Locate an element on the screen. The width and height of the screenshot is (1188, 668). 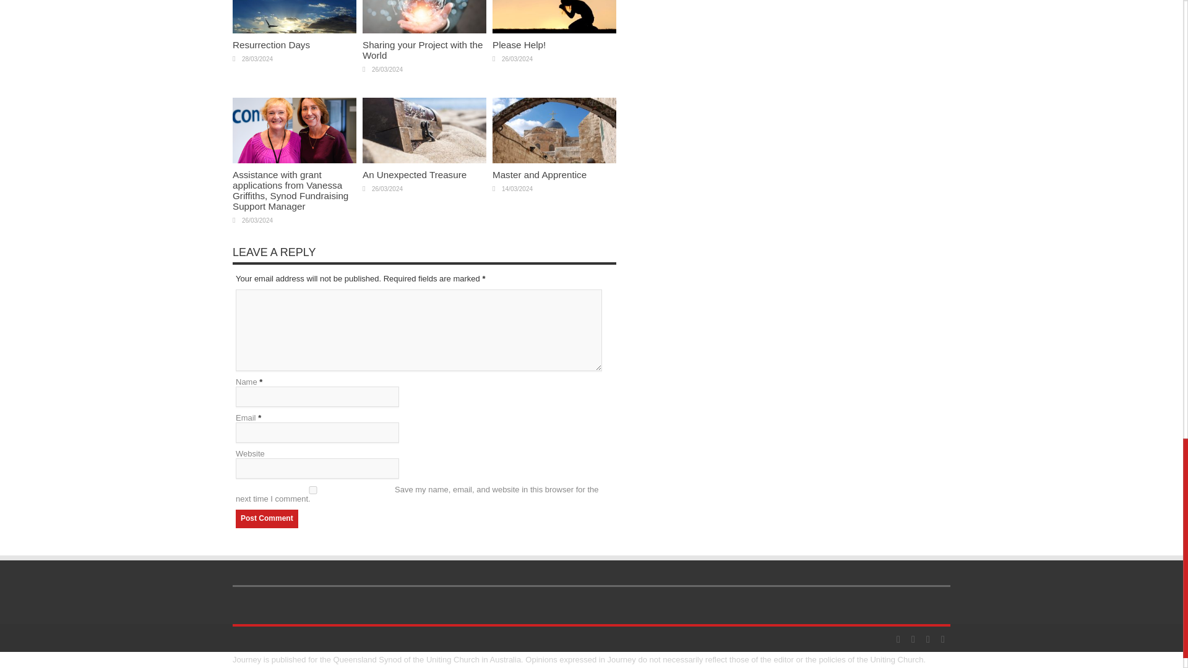
Permalink to An Unexpected Treasure is located at coordinates (424, 160).